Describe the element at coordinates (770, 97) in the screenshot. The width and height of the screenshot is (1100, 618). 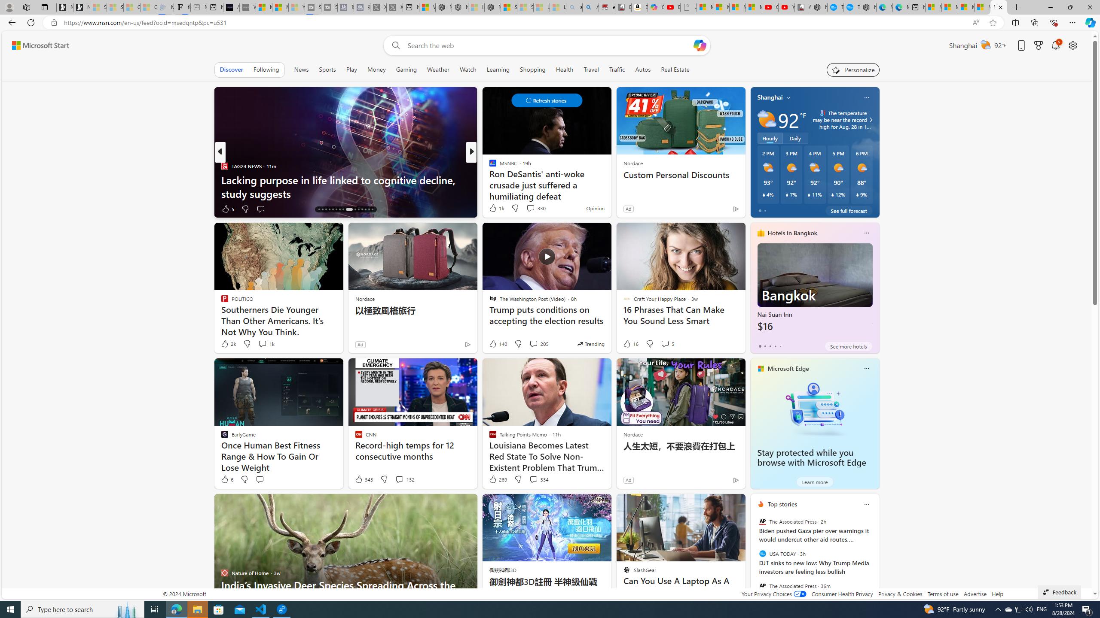
I see `Shanghai` at that location.